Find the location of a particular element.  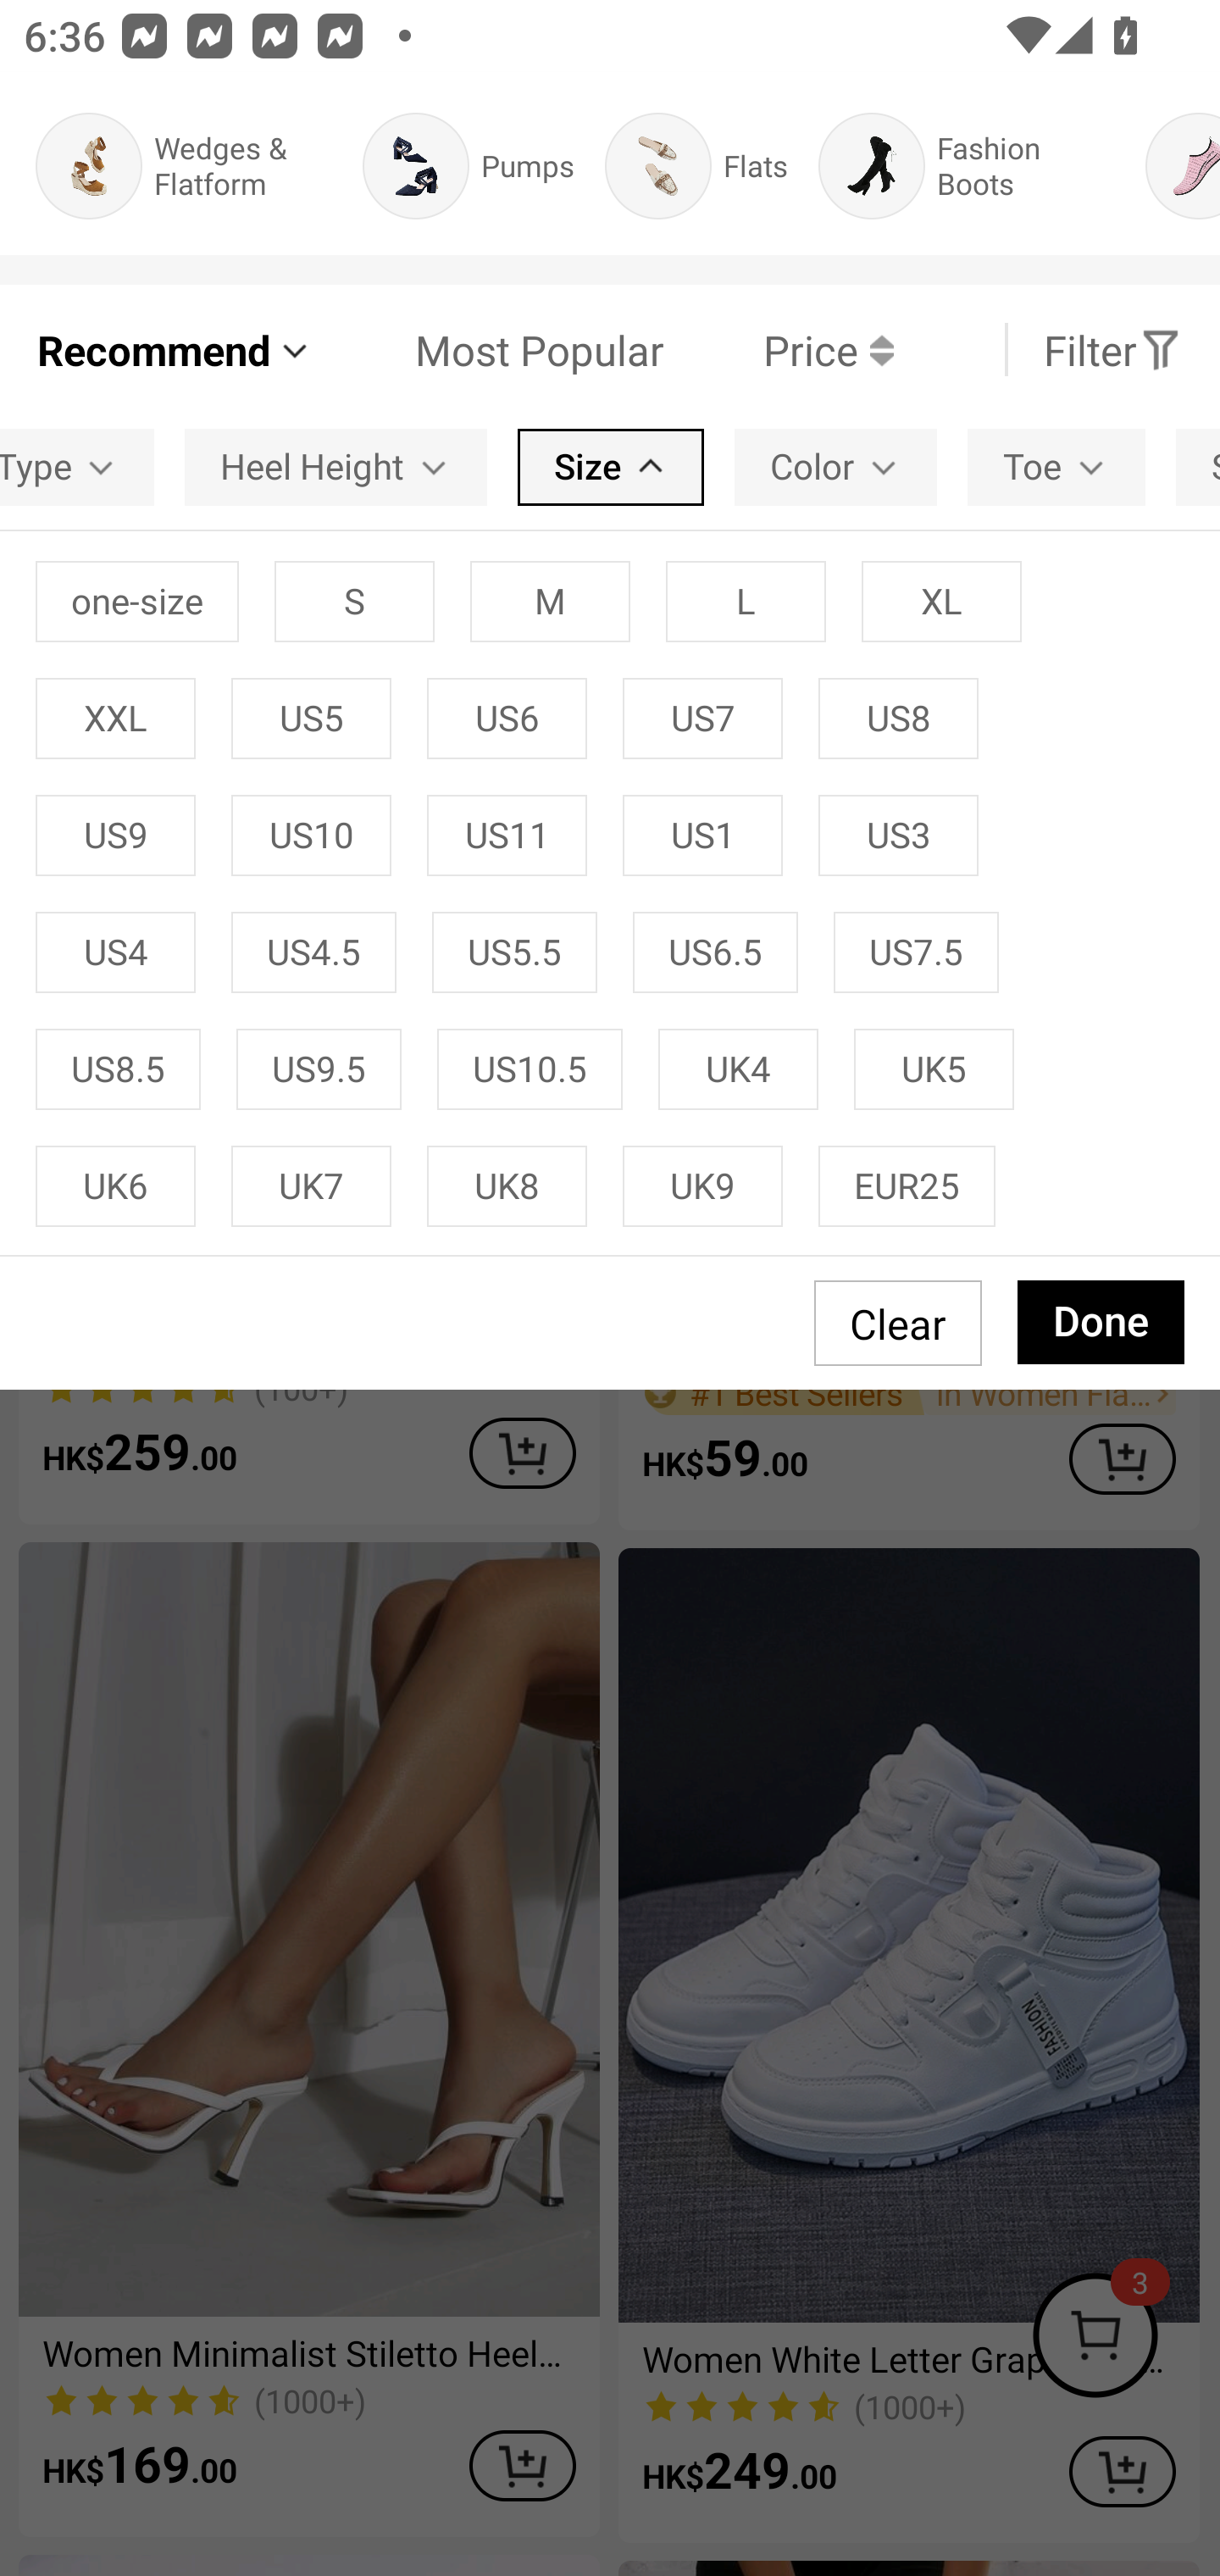

Wedges & Flatform is located at coordinates (183, 166).